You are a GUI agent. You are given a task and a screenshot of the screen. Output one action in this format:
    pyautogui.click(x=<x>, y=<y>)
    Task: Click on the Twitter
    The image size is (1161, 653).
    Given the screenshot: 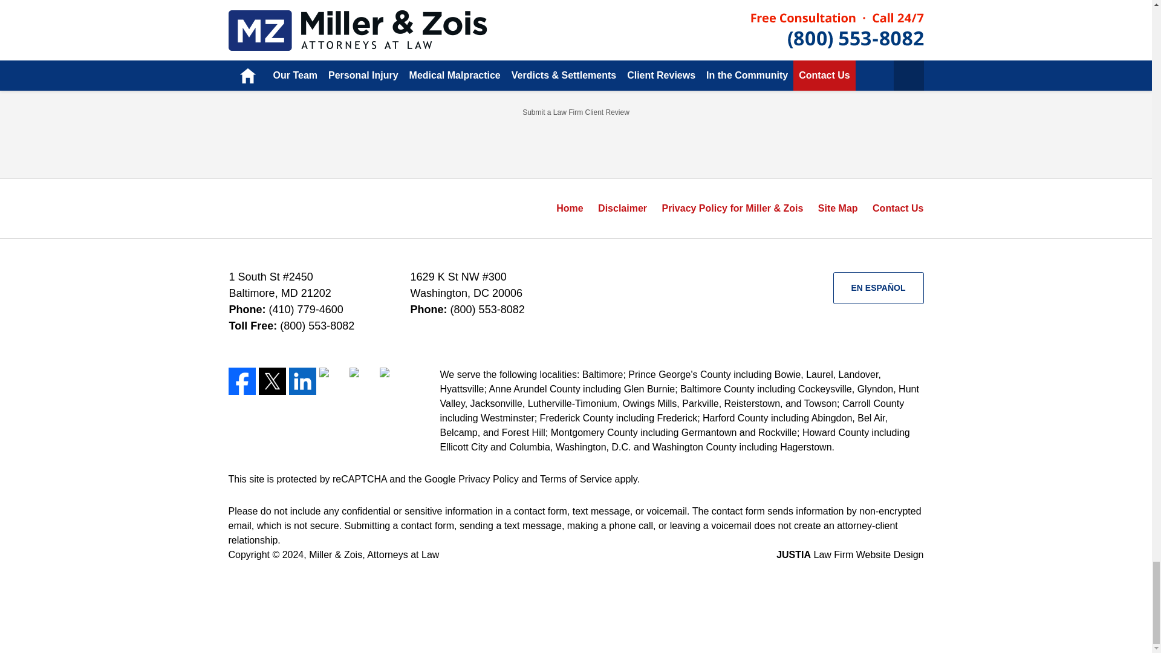 What is the action you would take?
    pyautogui.click(x=272, y=381)
    